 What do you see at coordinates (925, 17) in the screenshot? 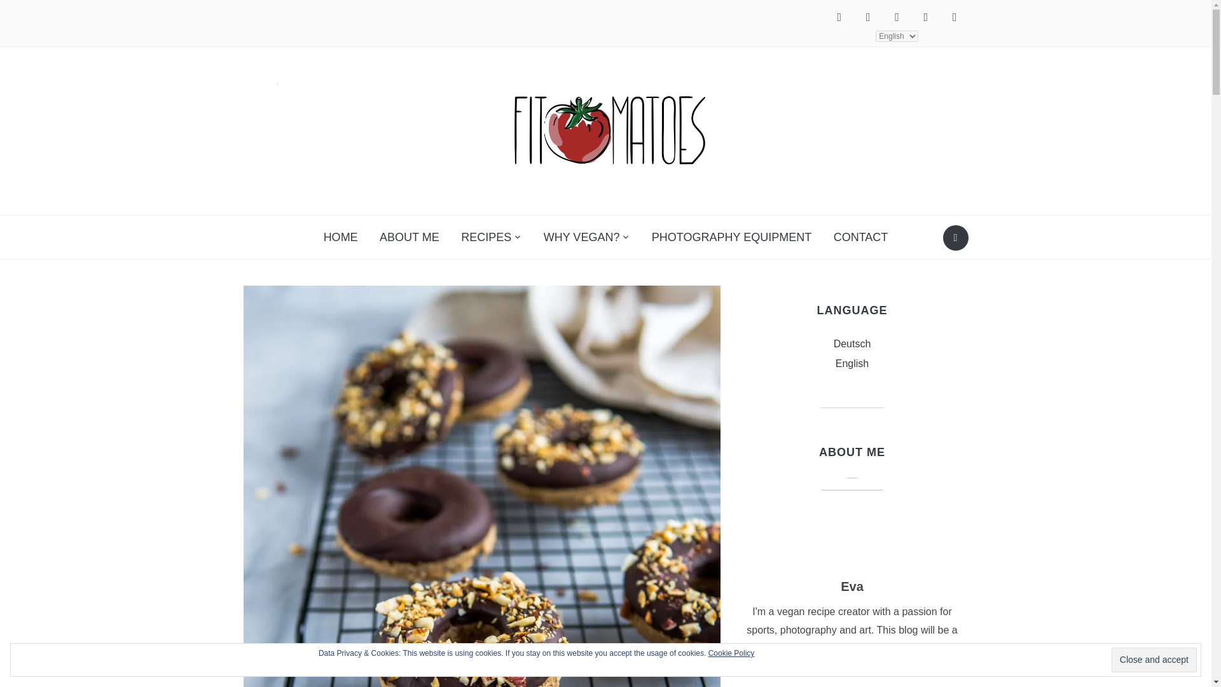
I see `mail` at bounding box center [925, 17].